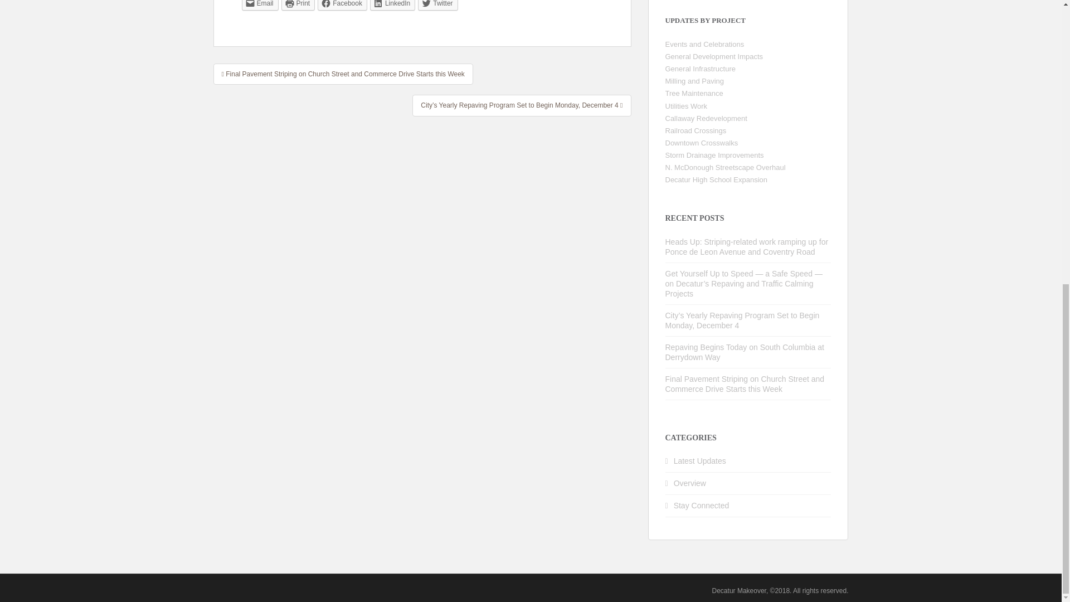 Image resolution: width=1070 pixels, height=602 pixels. I want to click on Storm Drainage Improvements, so click(714, 155).